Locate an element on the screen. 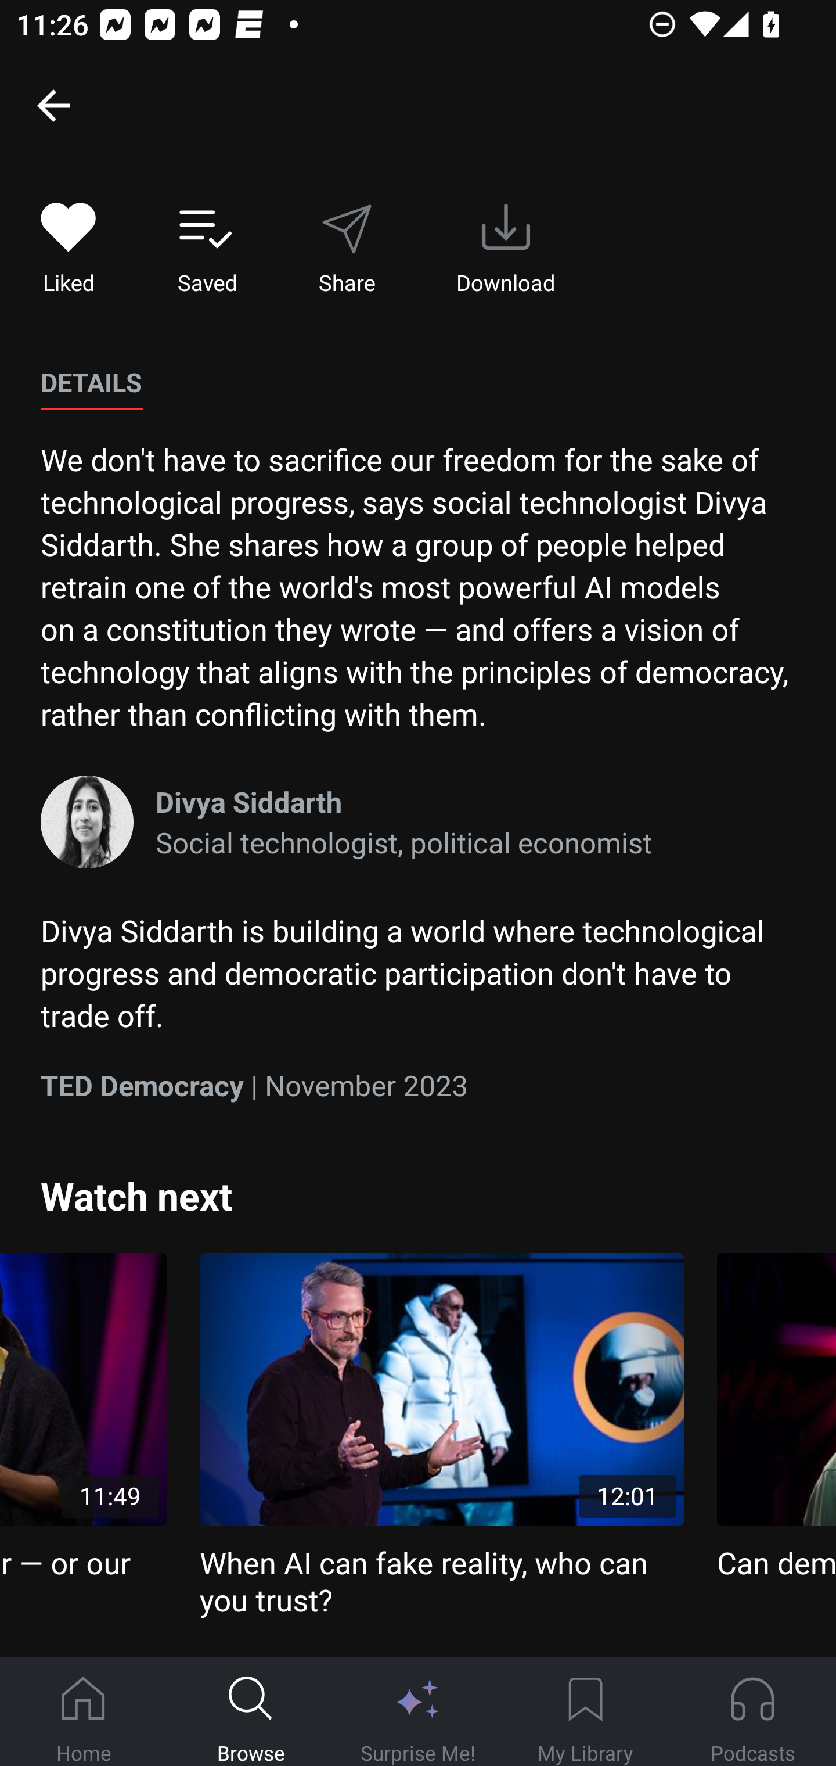 The width and height of the screenshot is (836, 1766). Saved is located at coordinates (207, 249).